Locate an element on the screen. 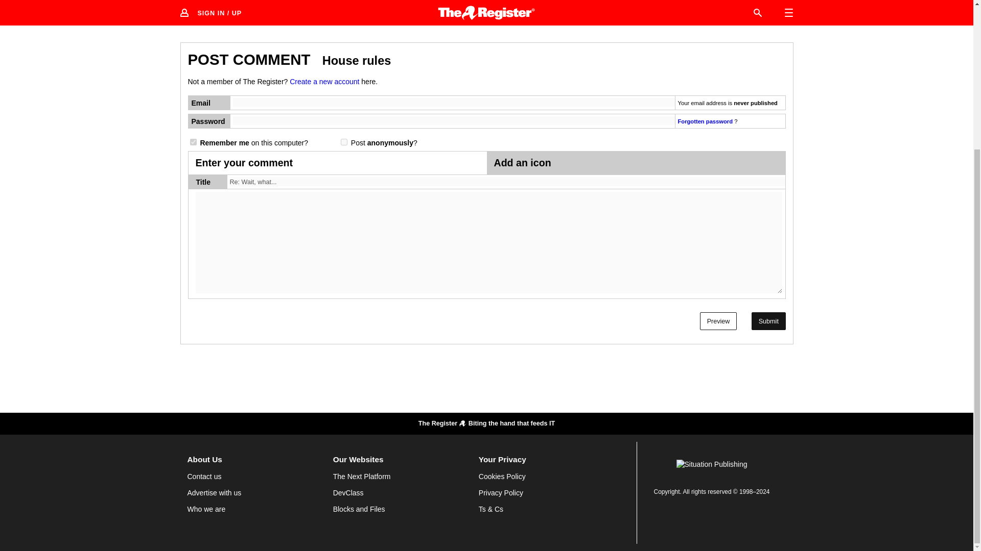  Re: Wait, what... is located at coordinates (507, 182).